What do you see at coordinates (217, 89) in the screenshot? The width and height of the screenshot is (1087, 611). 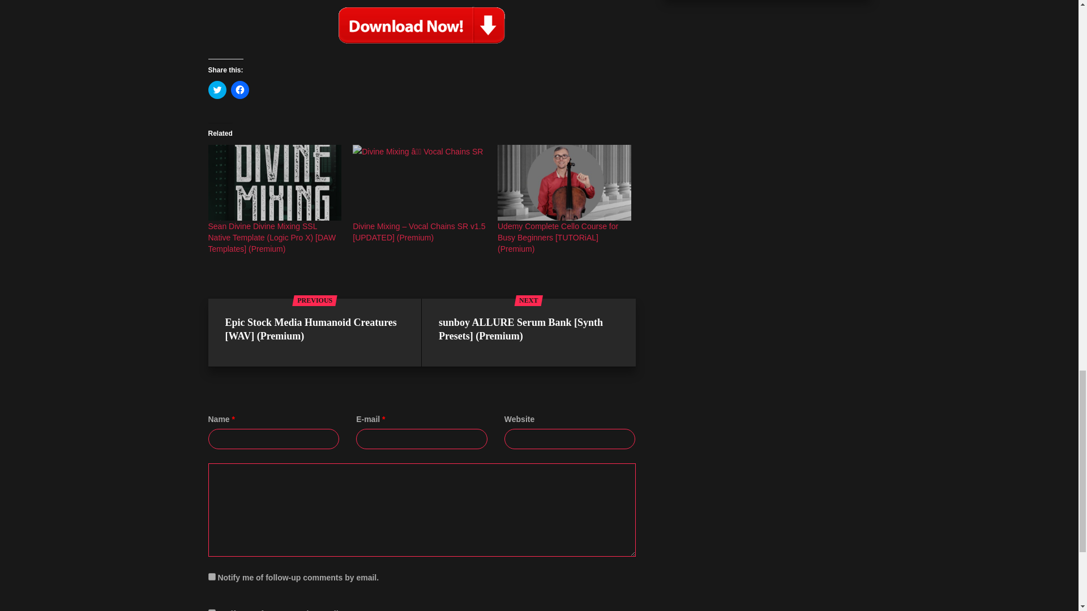 I see `Click to share on Twitter` at bounding box center [217, 89].